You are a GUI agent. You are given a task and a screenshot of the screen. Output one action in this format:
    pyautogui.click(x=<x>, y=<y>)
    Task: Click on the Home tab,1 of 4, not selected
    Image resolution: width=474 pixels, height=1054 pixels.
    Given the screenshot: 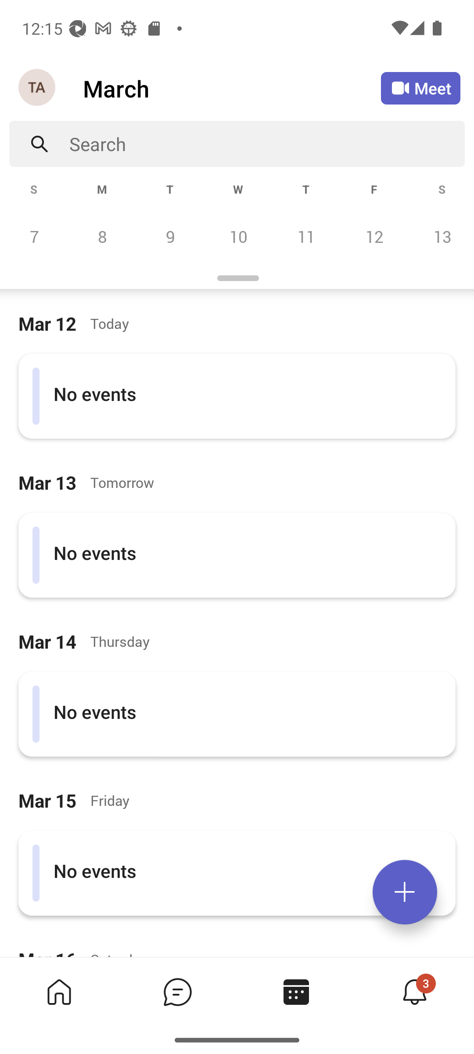 What is the action you would take?
    pyautogui.click(x=59, y=992)
    